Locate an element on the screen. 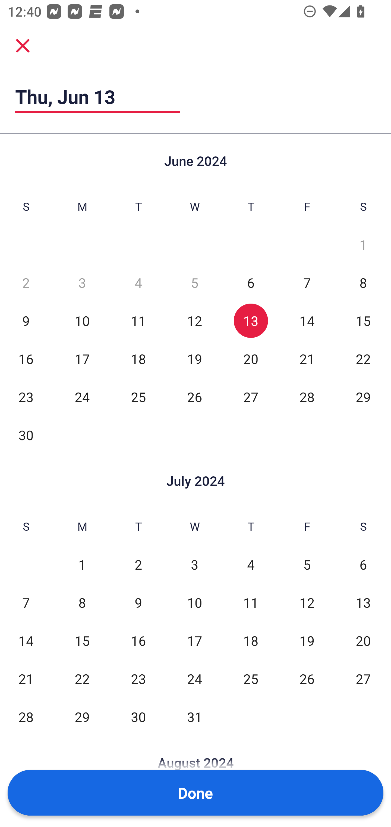  1 Mon, Jul 1, Not Selected is located at coordinates (82, 565).